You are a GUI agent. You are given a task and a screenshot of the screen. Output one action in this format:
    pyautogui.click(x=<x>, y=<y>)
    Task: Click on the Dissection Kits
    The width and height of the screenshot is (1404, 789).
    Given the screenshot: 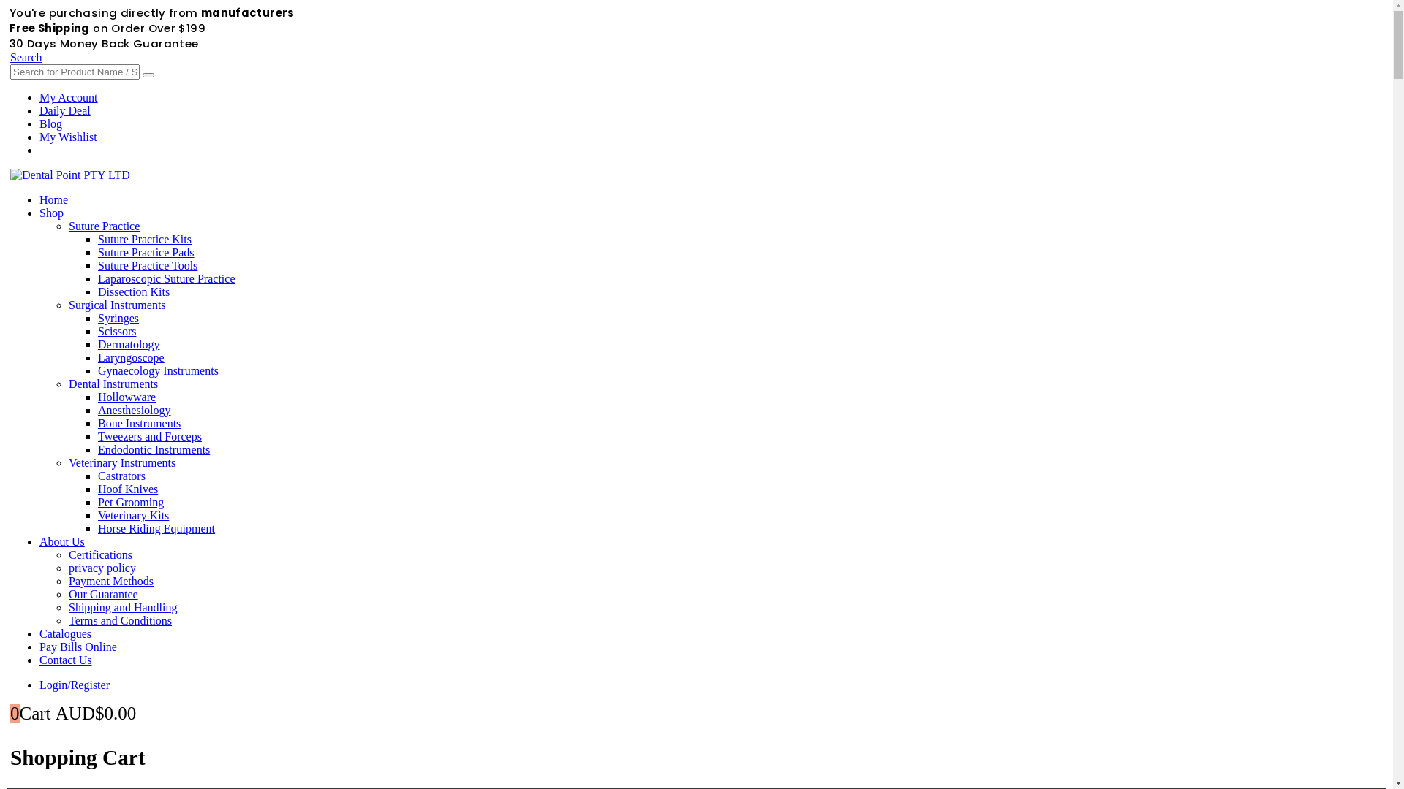 What is the action you would take?
    pyautogui.click(x=134, y=292)
    